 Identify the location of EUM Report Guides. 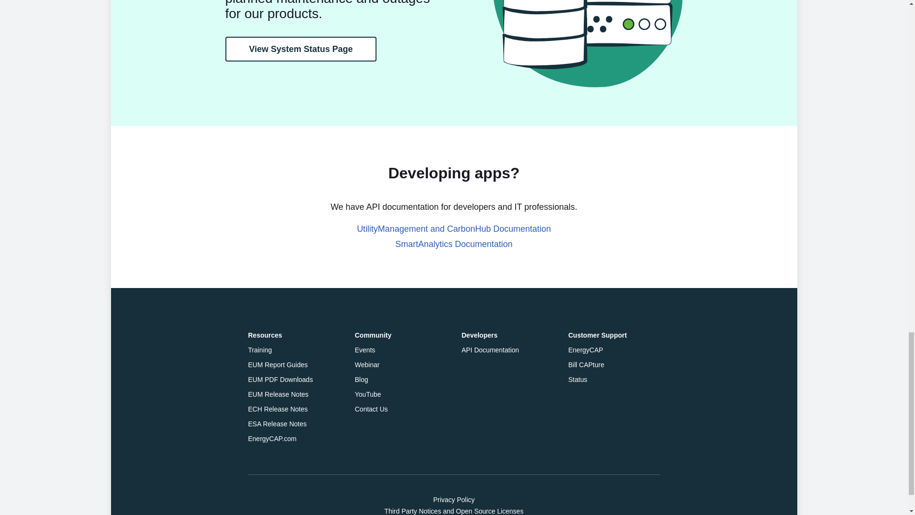
(277, 365).